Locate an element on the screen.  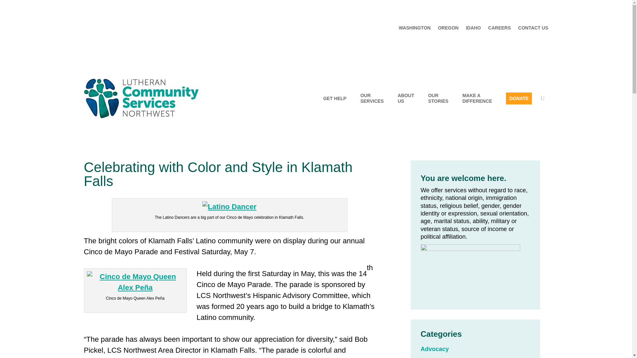
CONTACT US is located at coordinates (533, 29).